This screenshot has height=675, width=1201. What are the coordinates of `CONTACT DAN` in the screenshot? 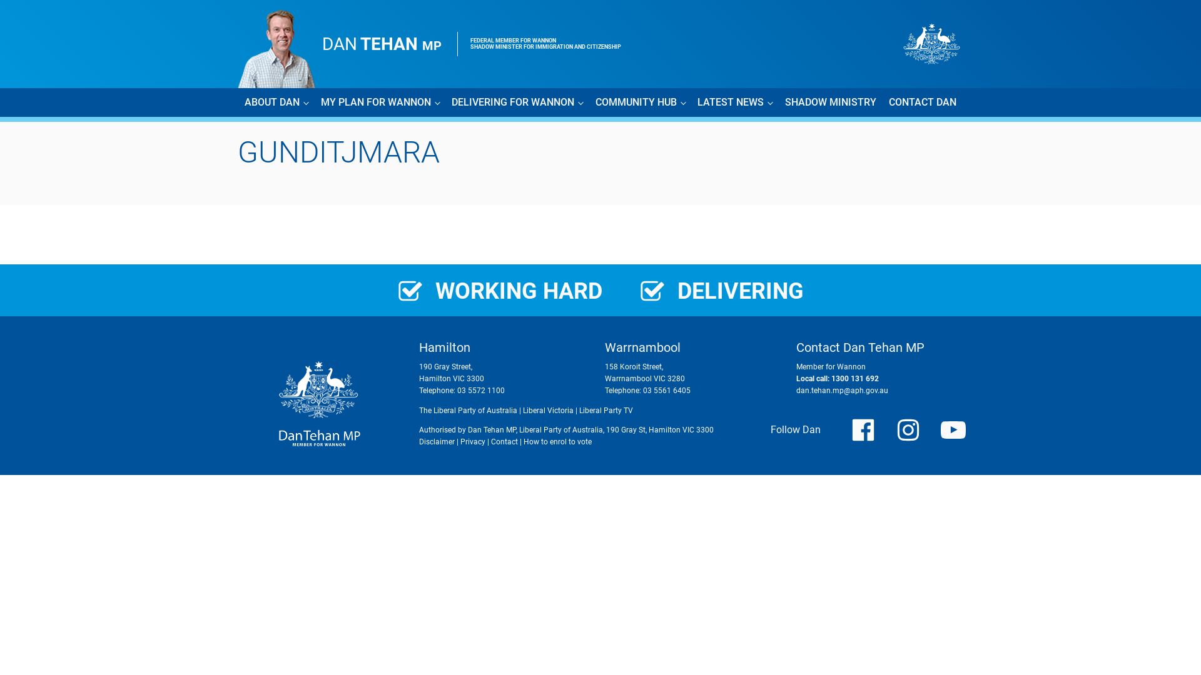 It's located at (923, 102).